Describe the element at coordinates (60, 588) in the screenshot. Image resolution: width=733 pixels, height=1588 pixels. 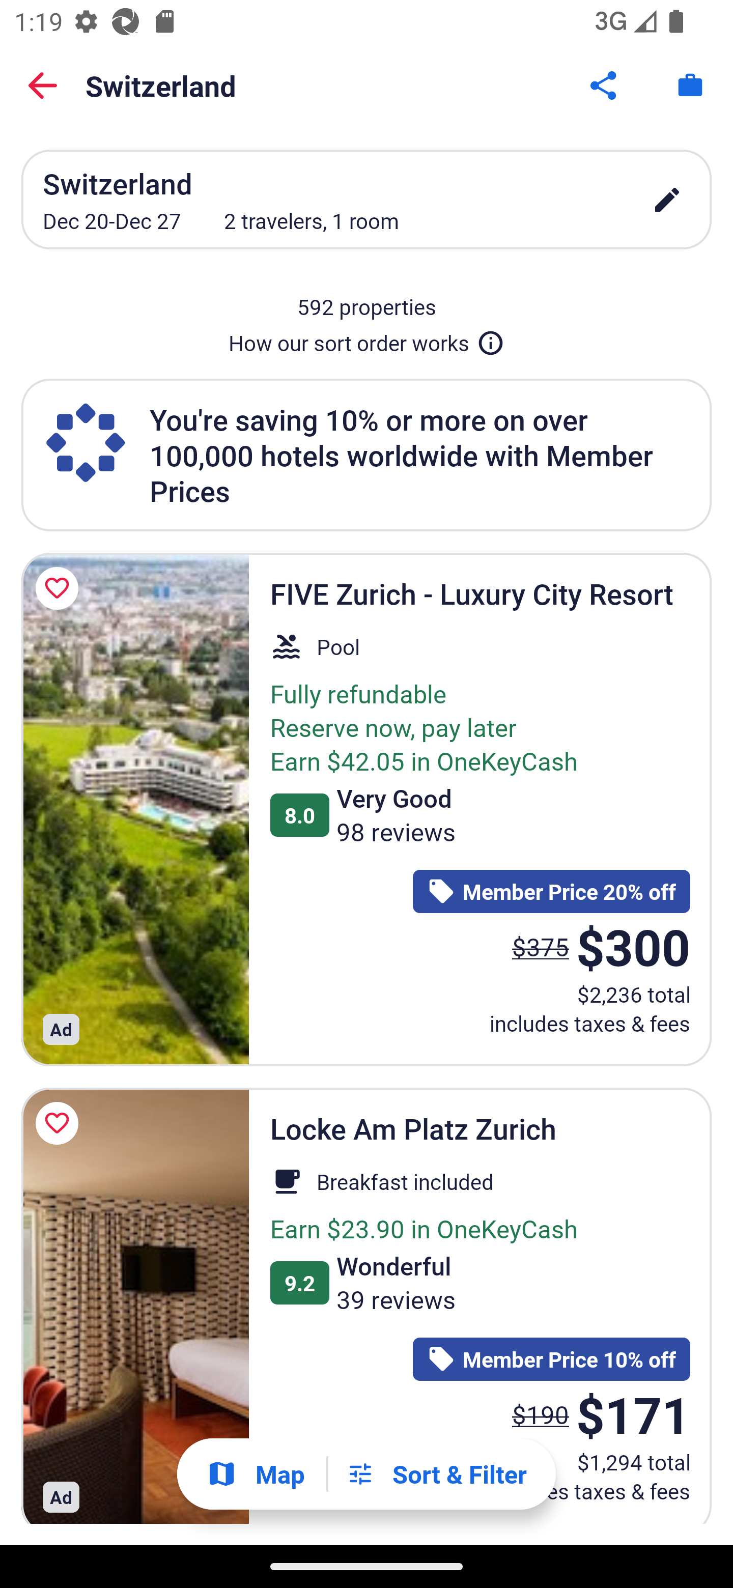
I see `Save FIVE Zurich - Luxury City Resort to a trip` at that location.